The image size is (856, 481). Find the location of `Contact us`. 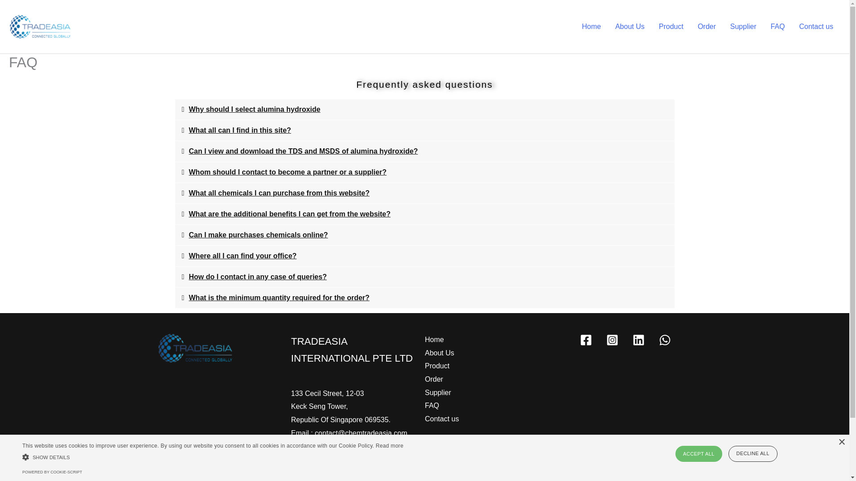

Contact us is located at coordinates (441, 419).